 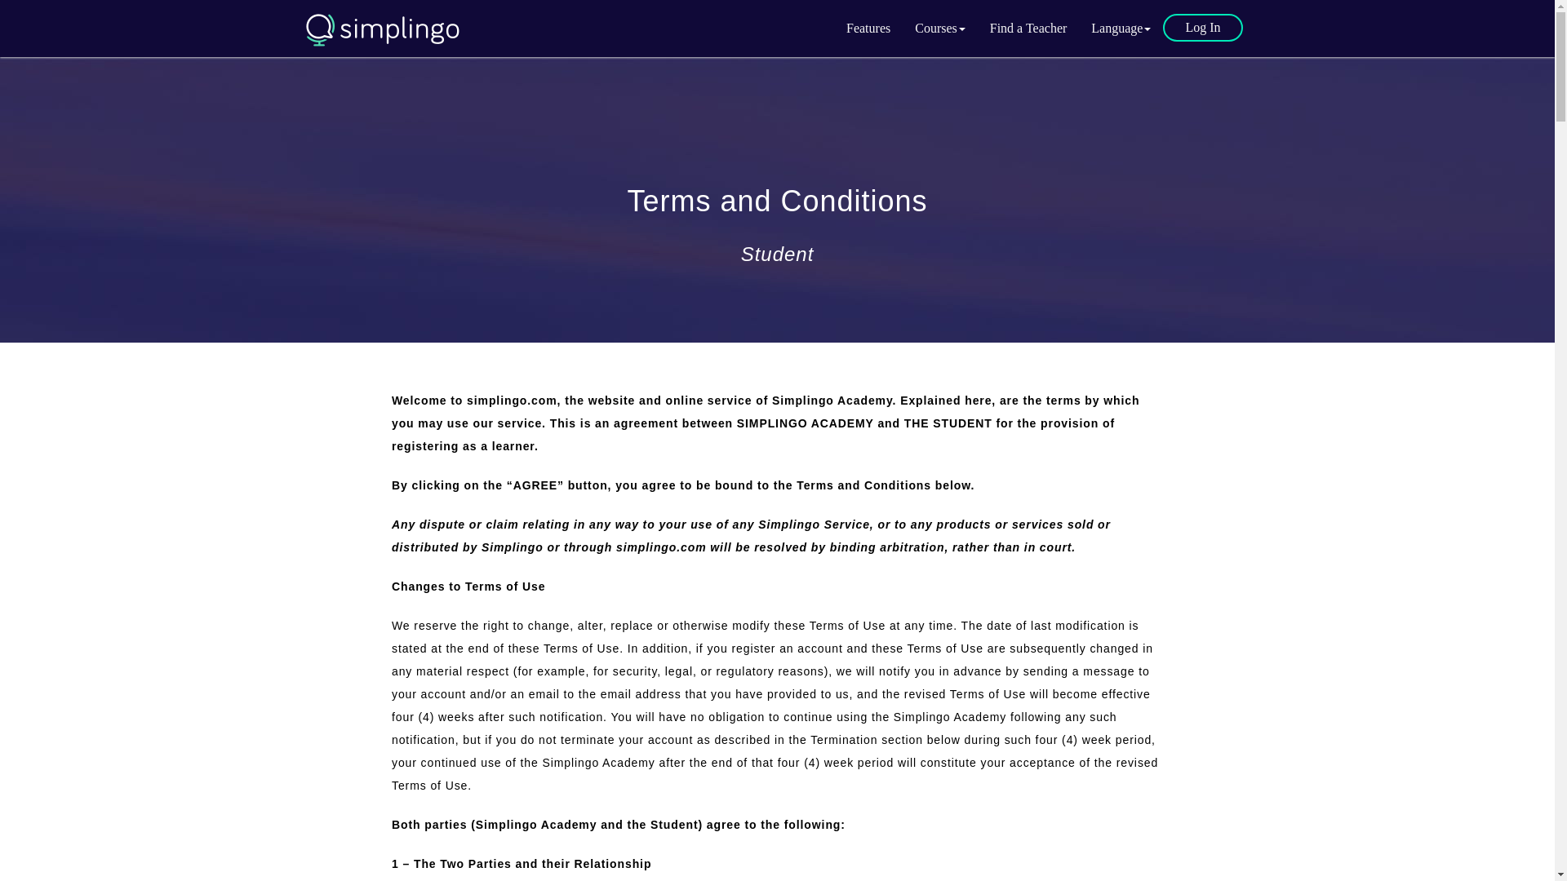 I want to click on Features, so click(x=868, y=28).